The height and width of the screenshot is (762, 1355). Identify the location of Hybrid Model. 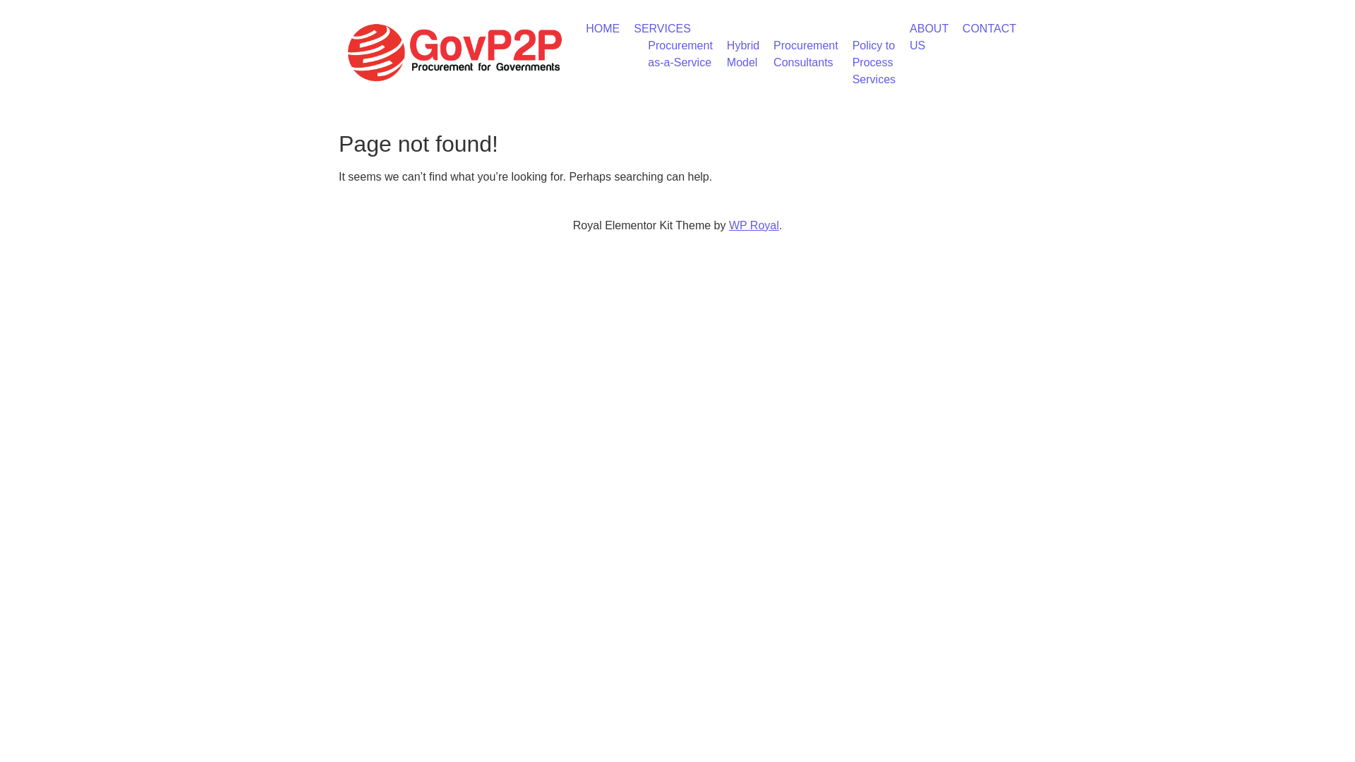
(743, 54).